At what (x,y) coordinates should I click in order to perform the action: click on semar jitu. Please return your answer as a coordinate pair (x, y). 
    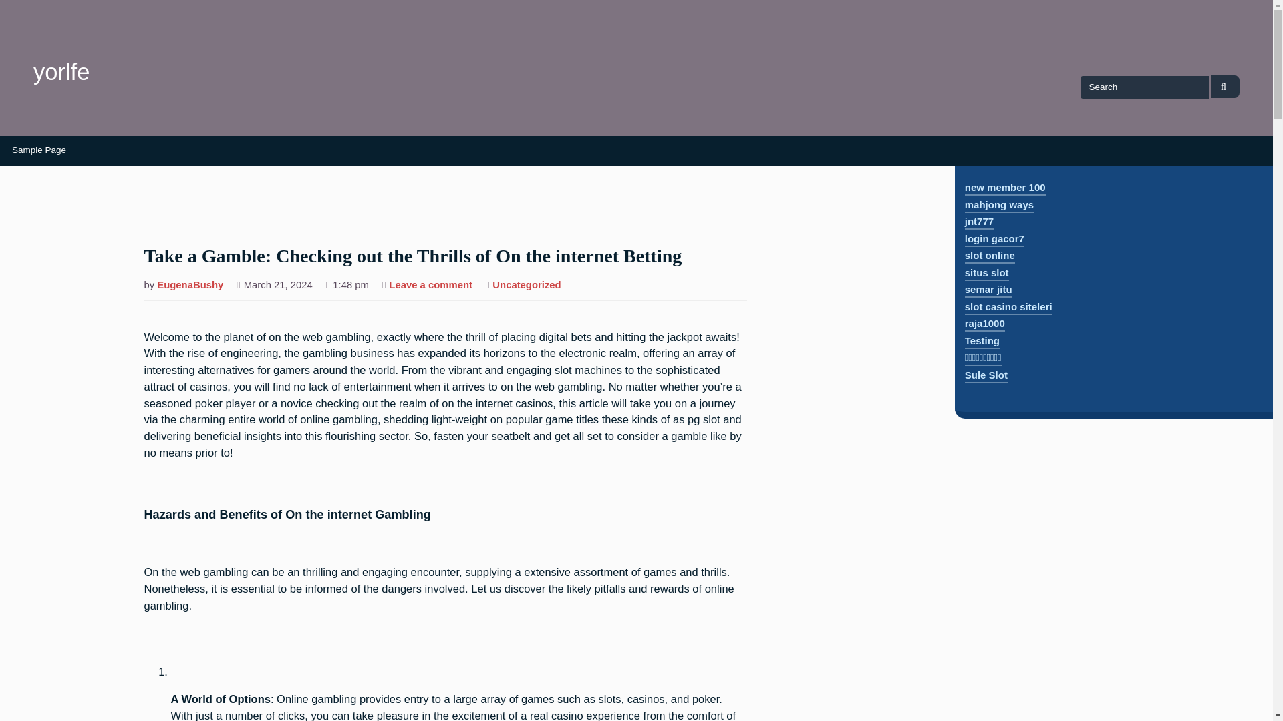
    Looking at the image, I should click on (988, 291).